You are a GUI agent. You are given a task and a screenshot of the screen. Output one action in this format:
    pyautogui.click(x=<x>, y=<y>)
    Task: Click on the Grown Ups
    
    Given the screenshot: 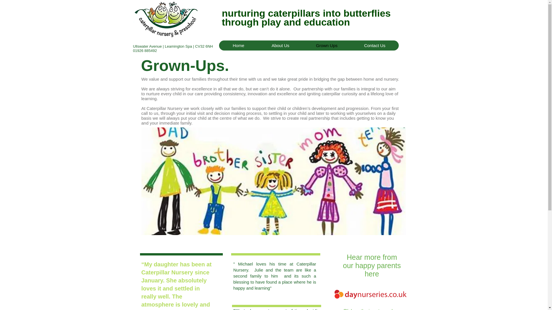 What is the action you would take?
    pyautogui.click(x=327, y=45)
    